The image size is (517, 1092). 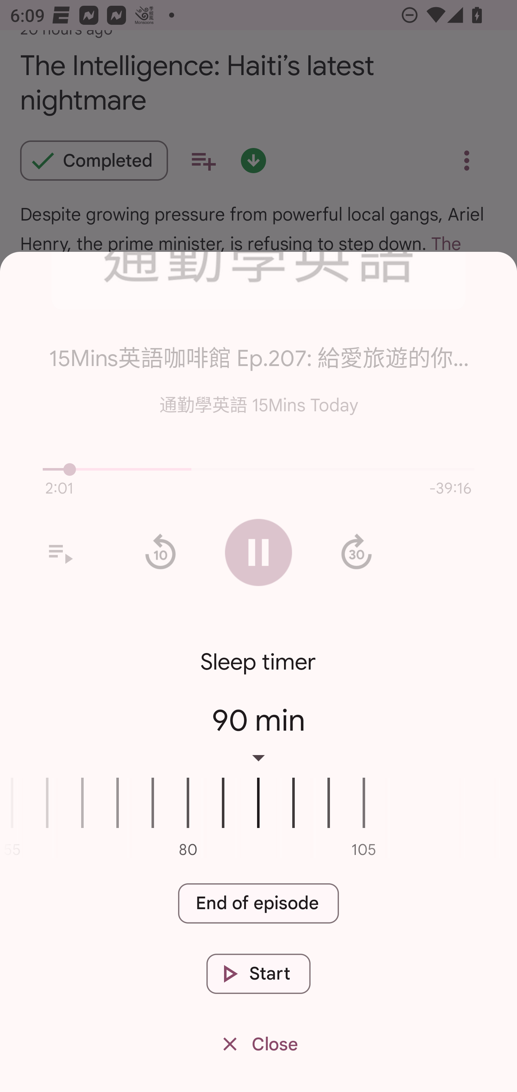 What do you see at coordinates (258, 469) in the screenshot?
I see `490.0 Current episode playback` at bounding box center [258, 469].